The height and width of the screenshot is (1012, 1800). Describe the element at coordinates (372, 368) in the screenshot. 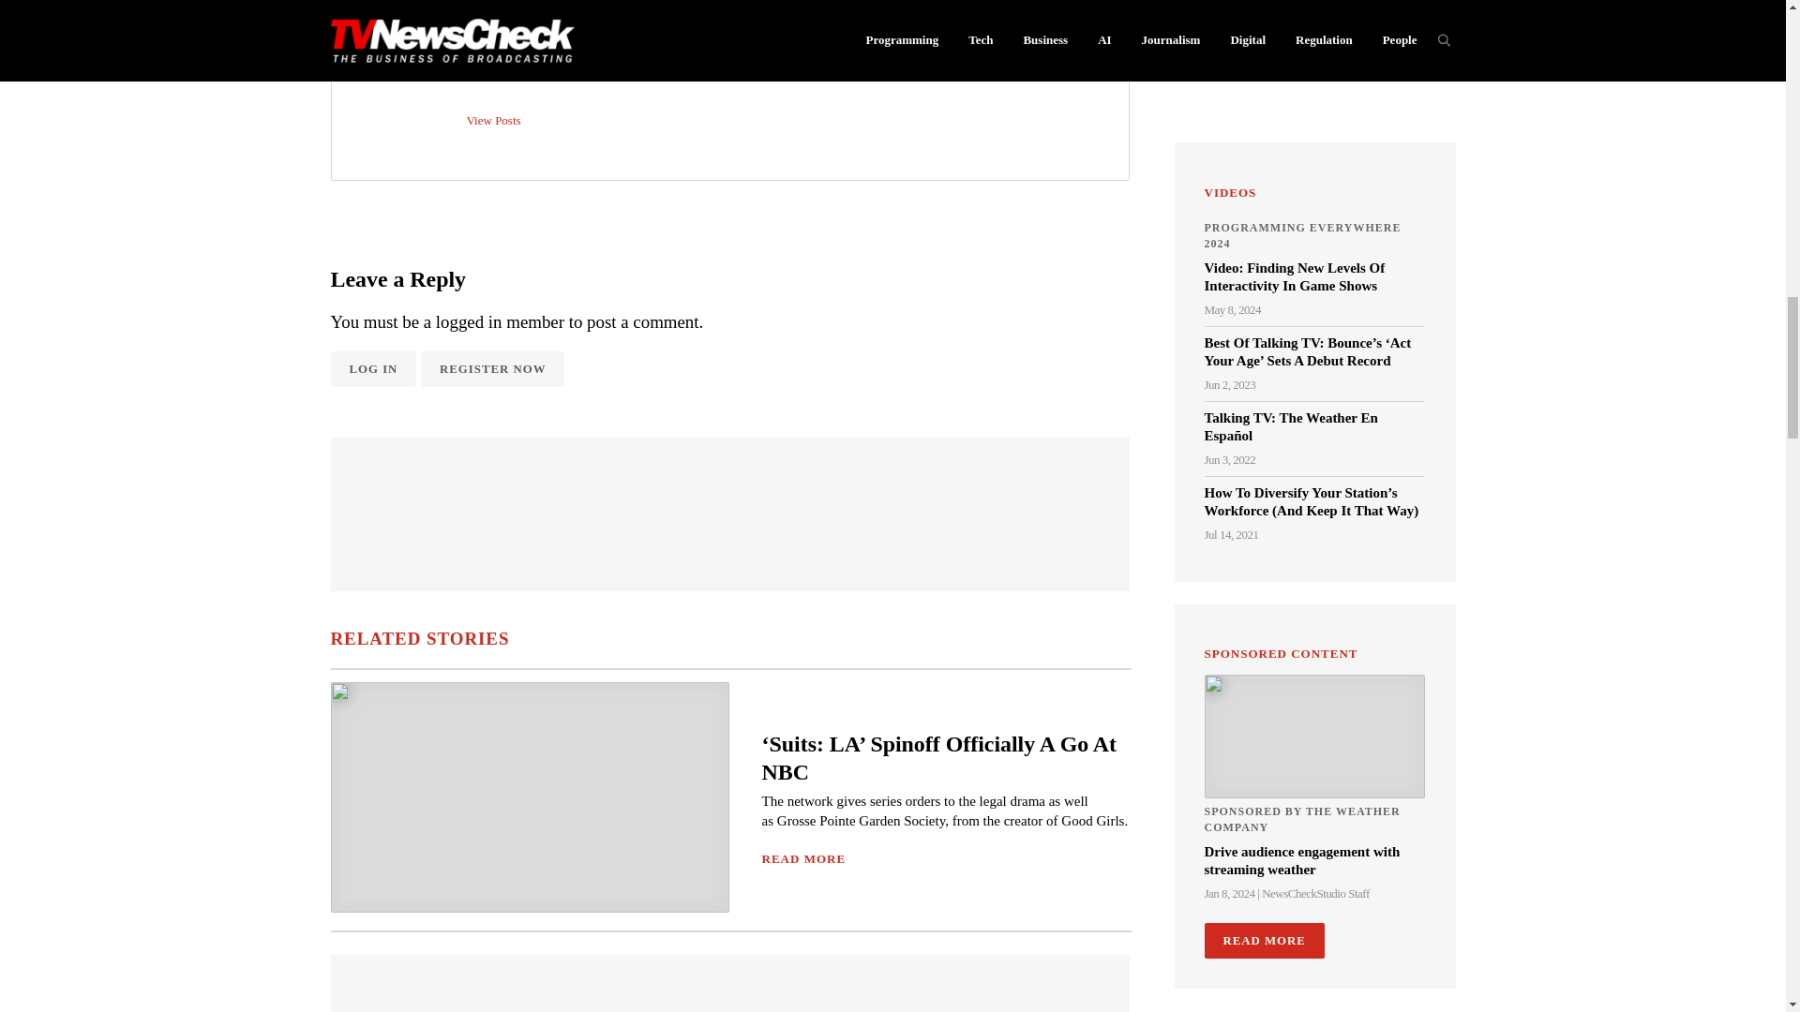

I see `Log In` at that location.